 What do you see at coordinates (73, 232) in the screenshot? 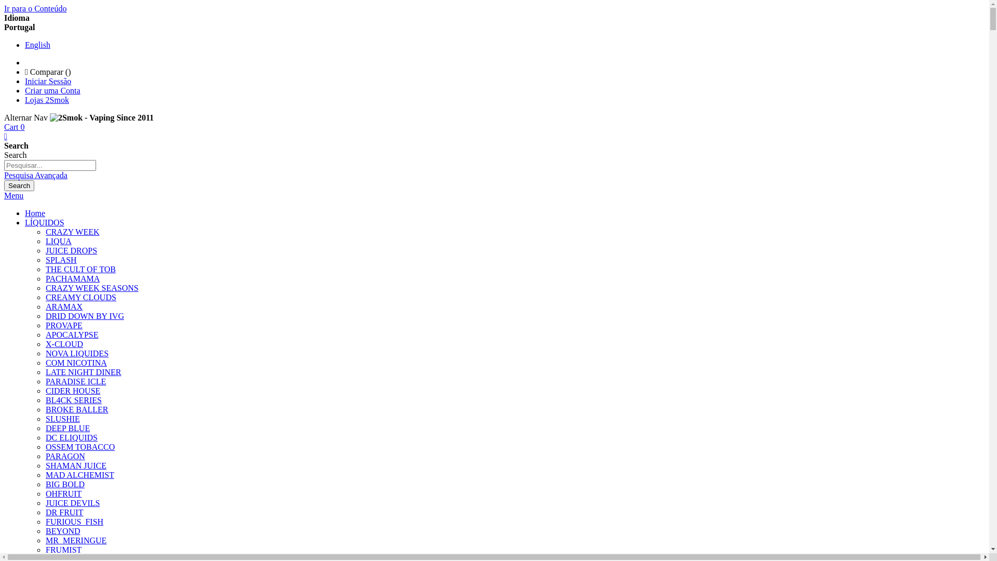
I see `CRAZY WEEK` at bounding box center [73, 232].